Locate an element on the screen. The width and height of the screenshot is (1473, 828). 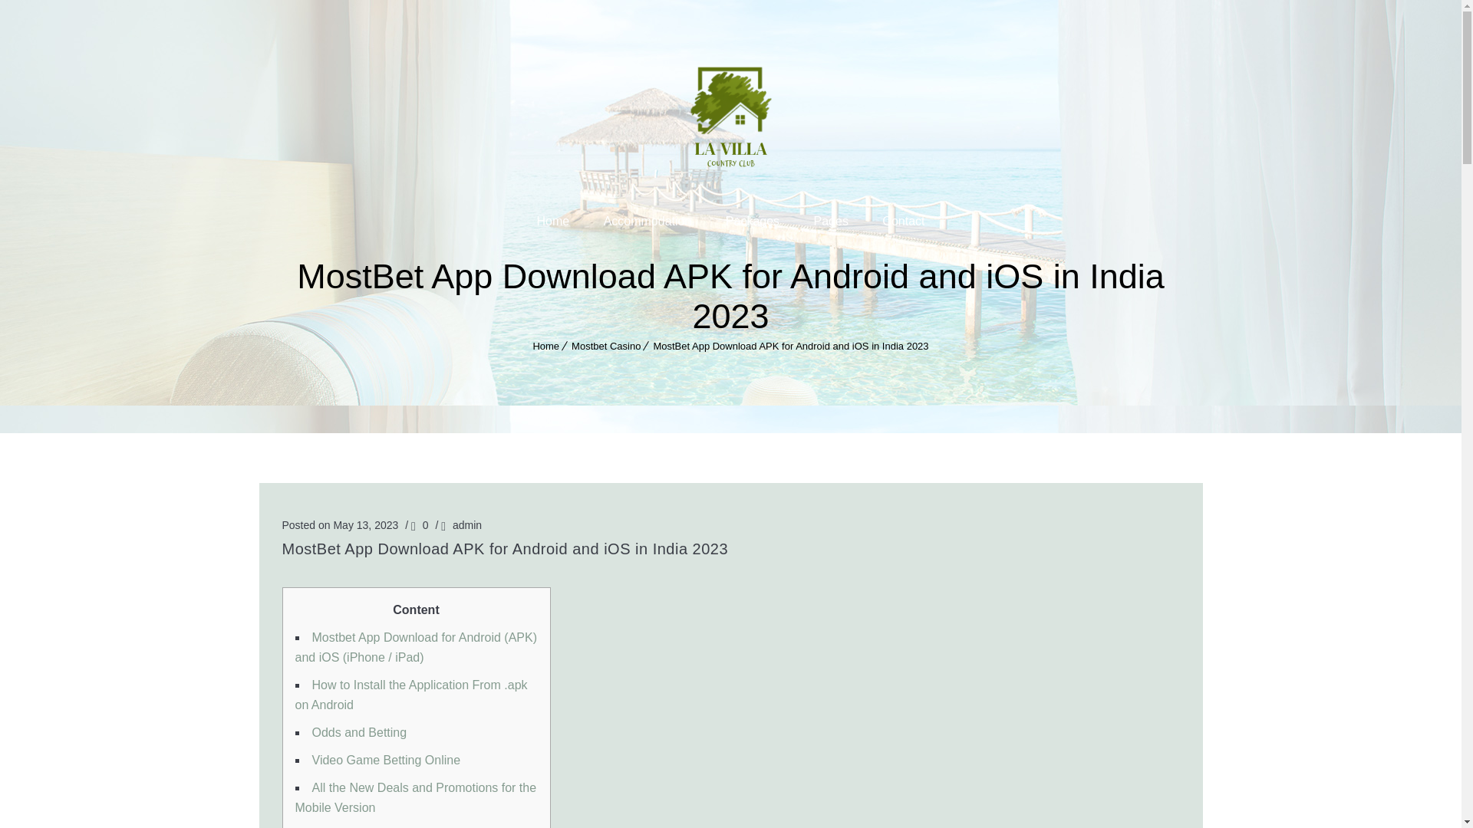
Contact is located at coordinates (903, 221).